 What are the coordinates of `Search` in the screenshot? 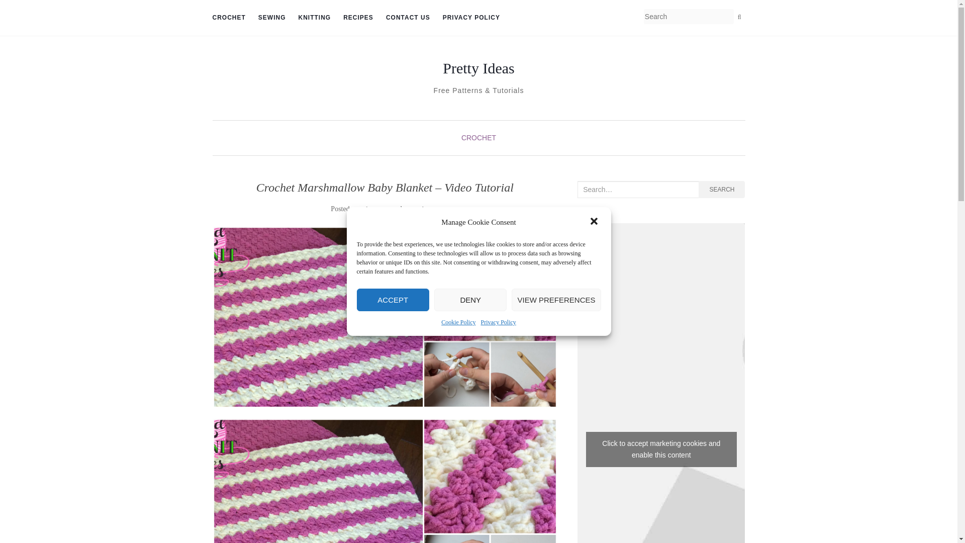 It's located at (739, 17).